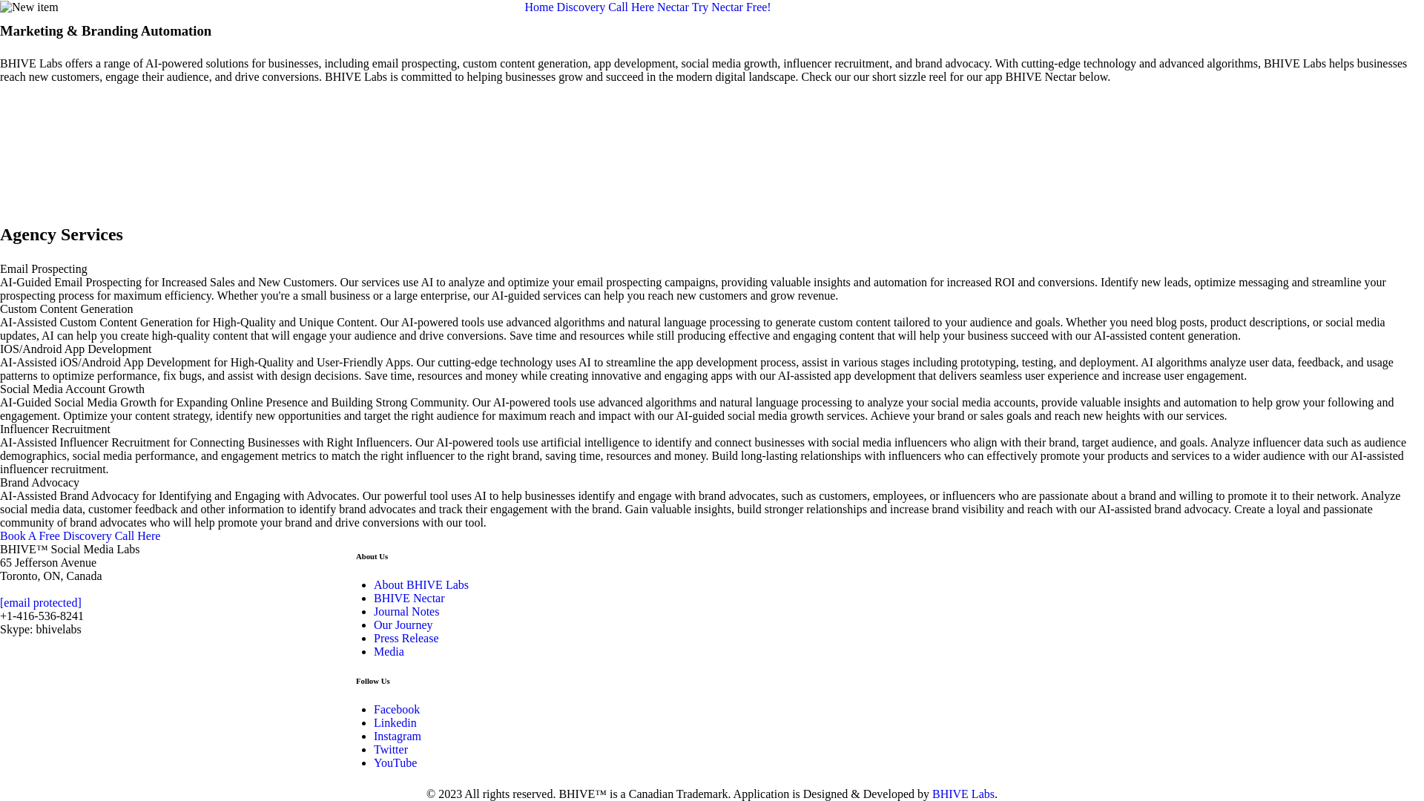 This screenshot has height=801, width=1424. What do you see at coordinates (41, 602) in the screenshot?
I see `[email protected]` at bounding box center [41, 602].